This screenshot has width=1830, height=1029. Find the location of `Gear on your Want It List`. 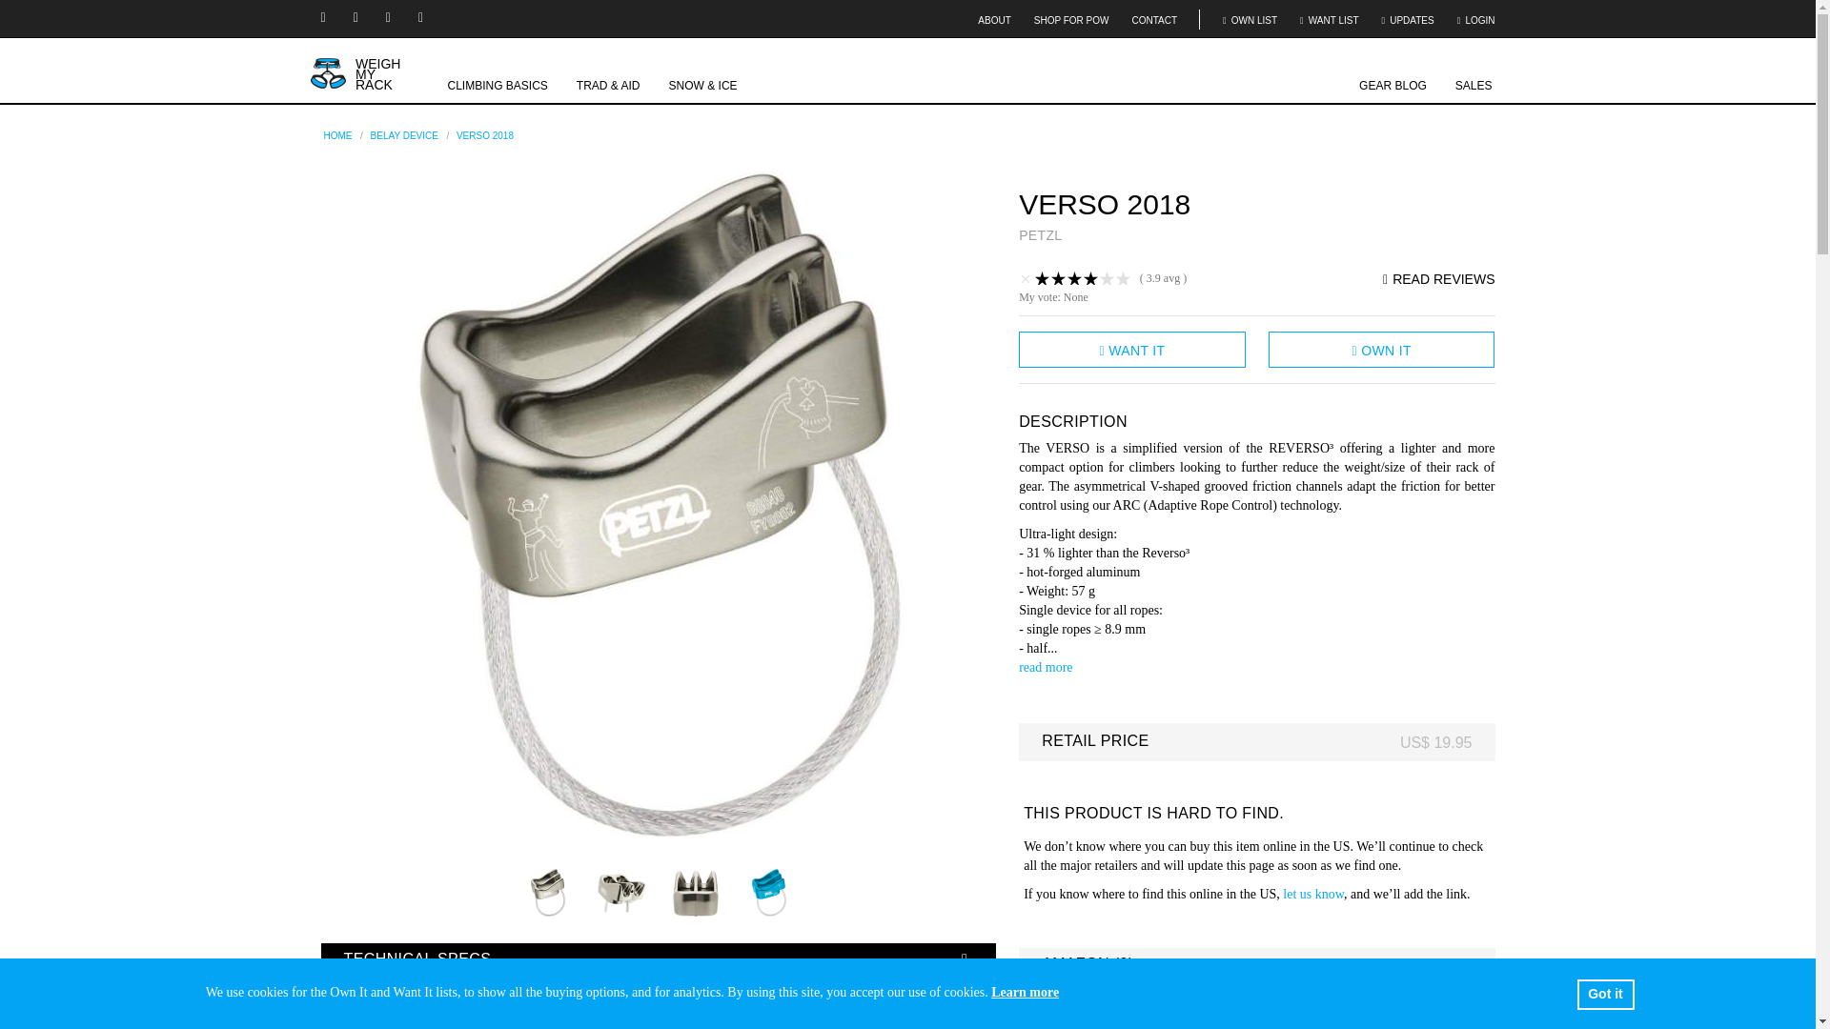

Gear on your Want It List is located at coordinates (1329, 21).